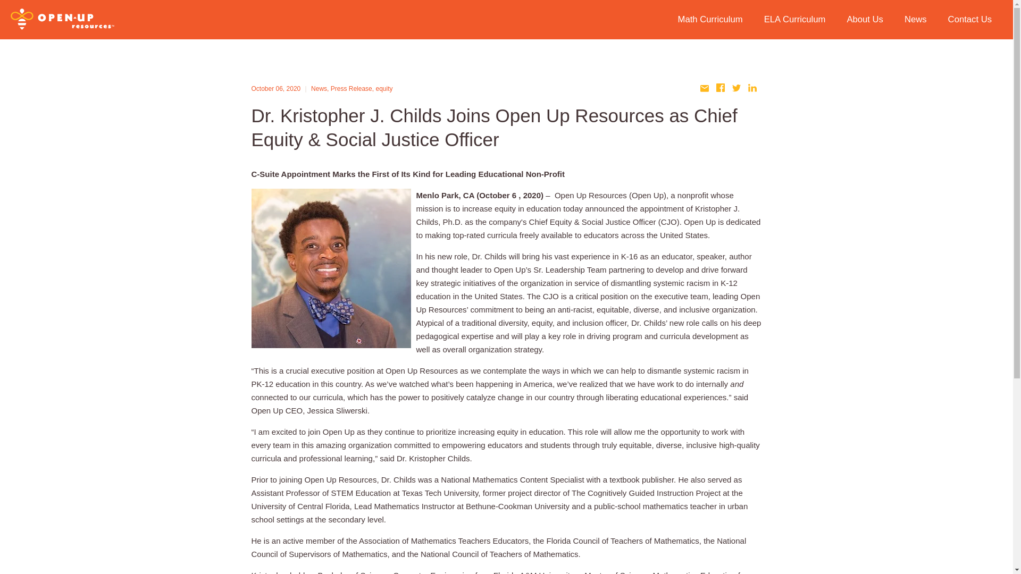  What do you see at coordinates (319, 88) in the screenshot?
I see `News` at bounding box center [319, 88].